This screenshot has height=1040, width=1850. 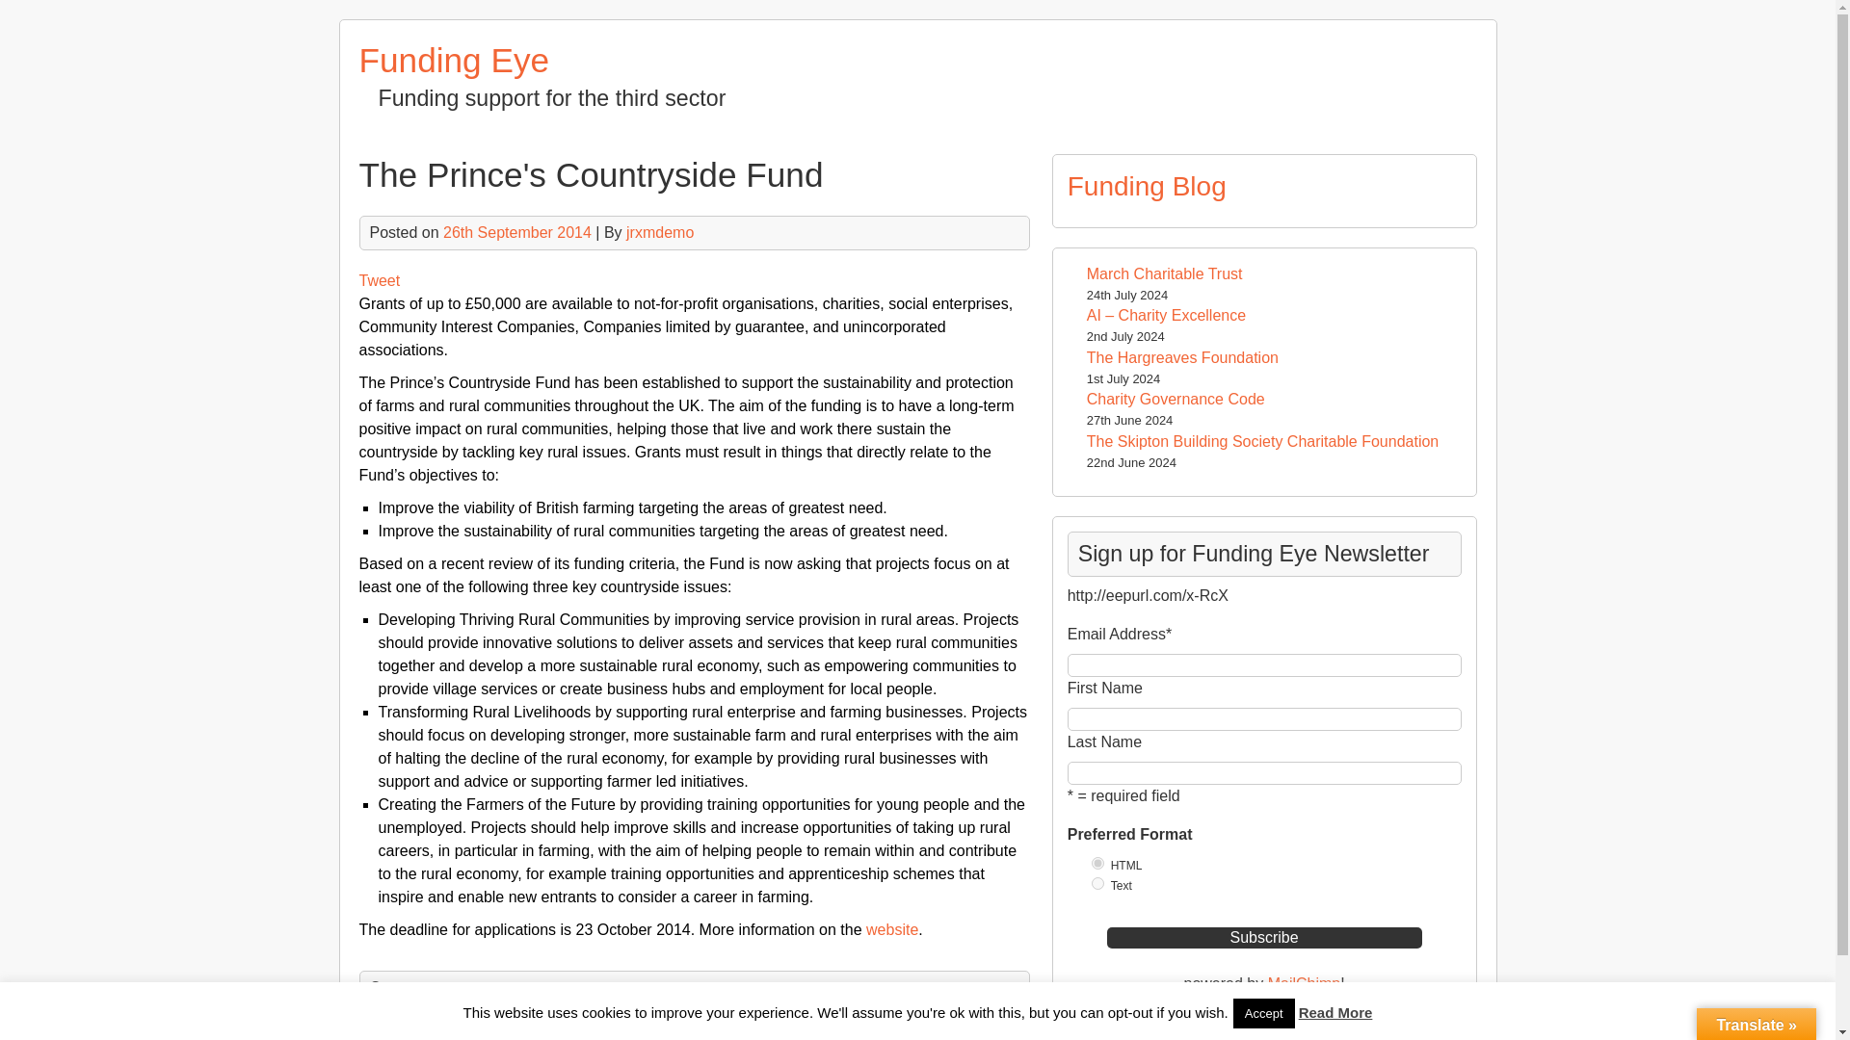 What do you see at coordinates (517, 232) in the screenshot?
I see `26th September 2014` at bounding box center [517, 232].